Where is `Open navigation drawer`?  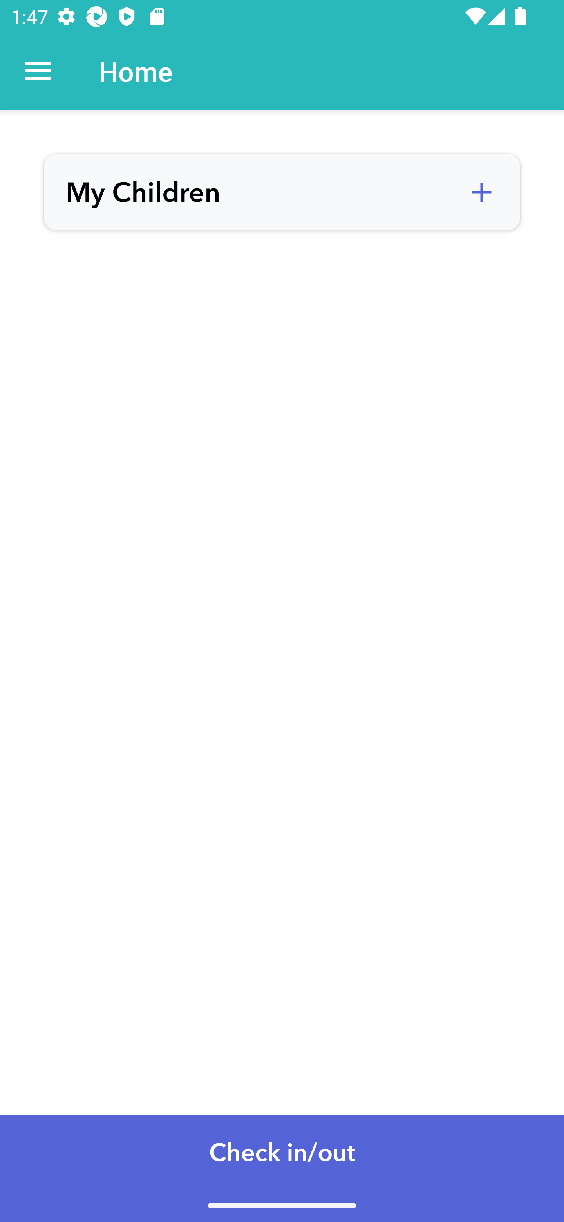
Open navigation drawer is located at coordinates (38, 71).